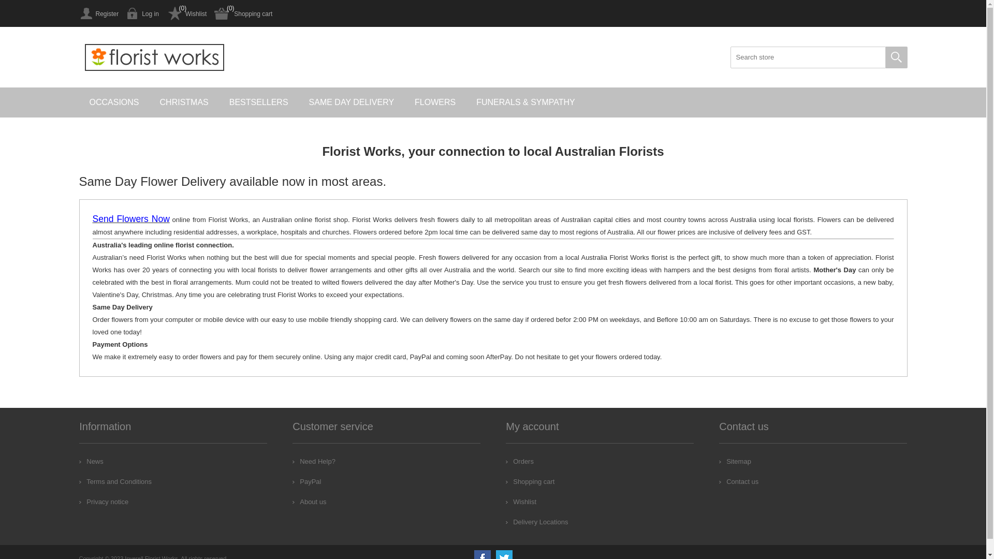 The width and height of the screenshot is (994, 559). I want to click on Register, so click(98, 13).